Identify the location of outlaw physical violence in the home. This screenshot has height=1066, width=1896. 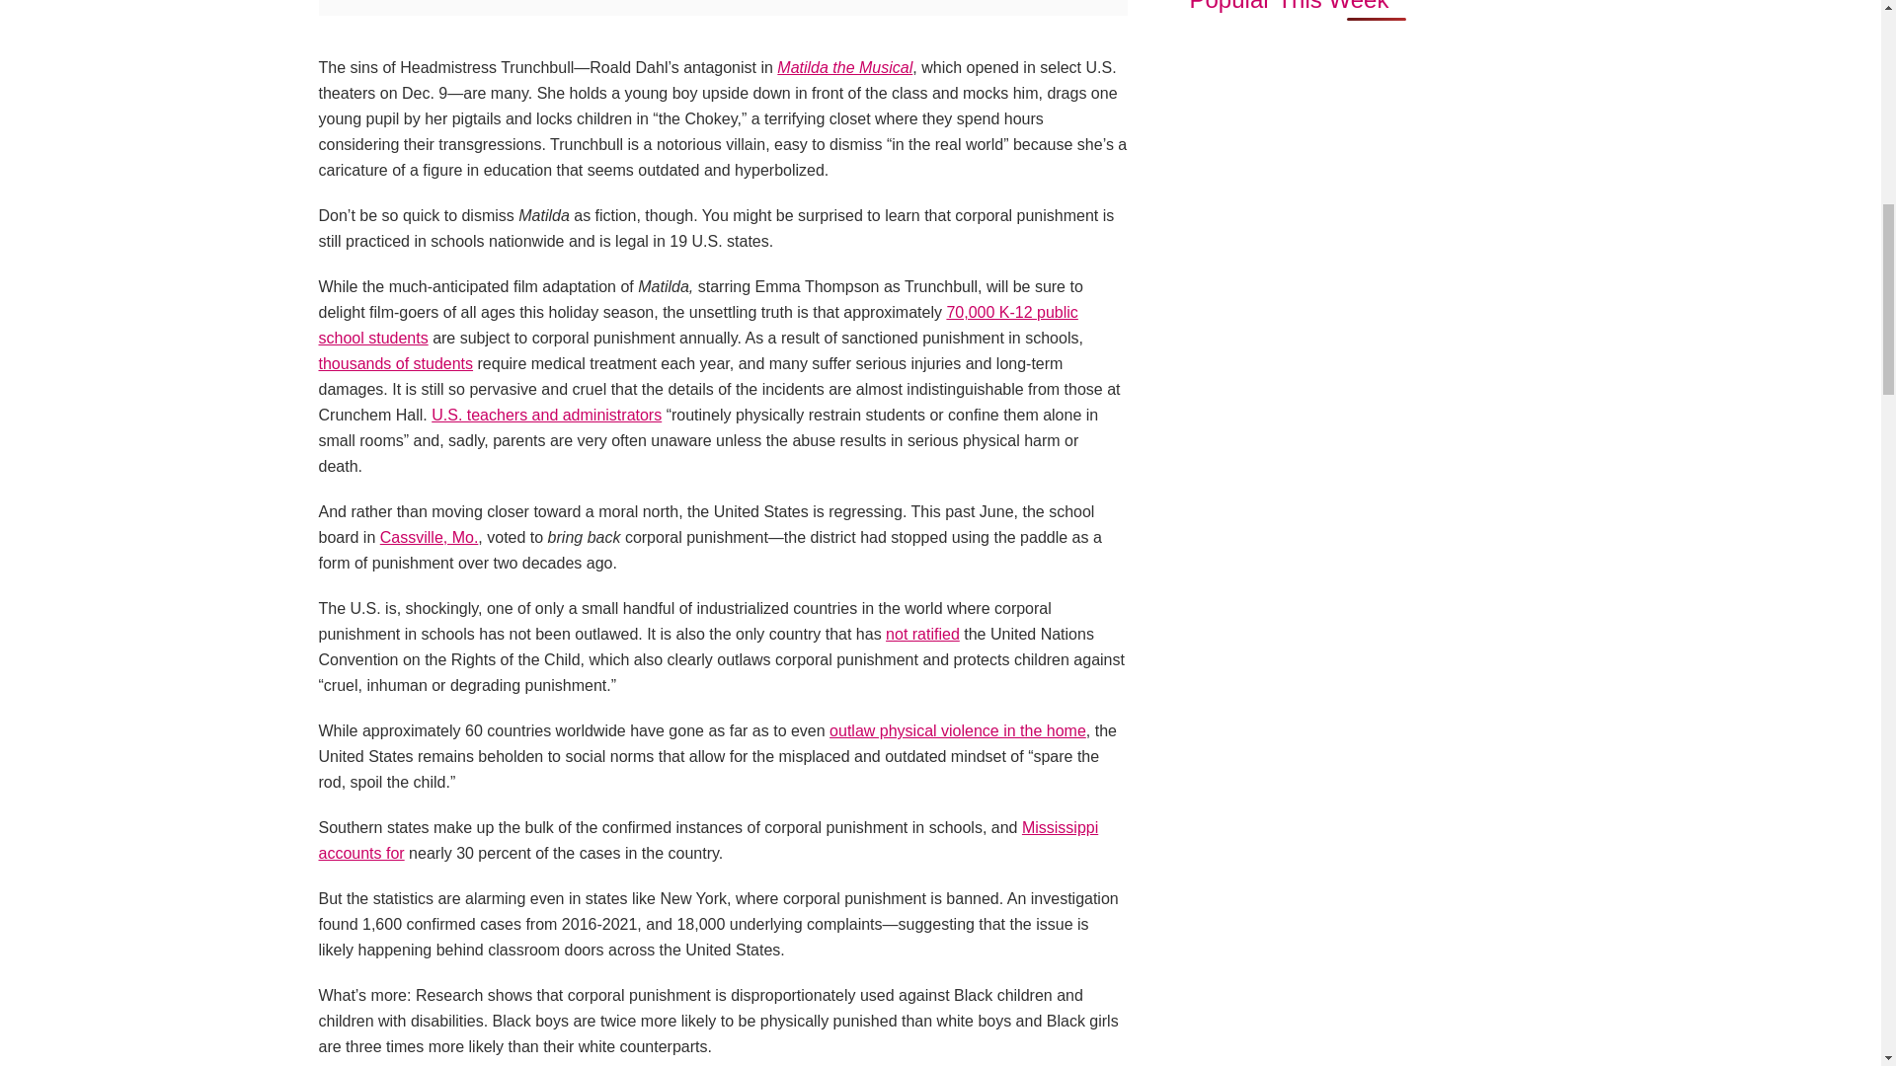
(958, 730).